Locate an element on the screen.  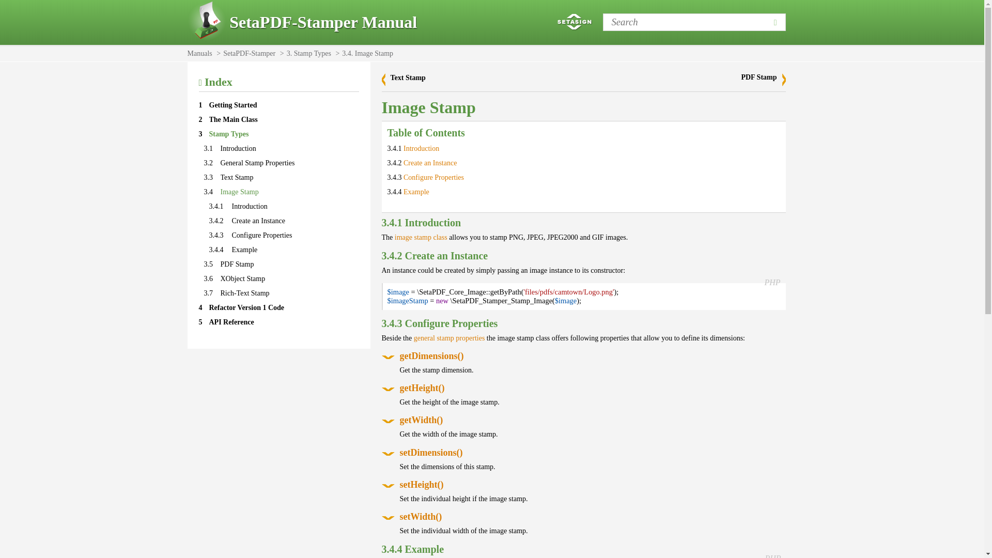
The PHP source code that is executed by this demo. is located at coordinates (773, 556).